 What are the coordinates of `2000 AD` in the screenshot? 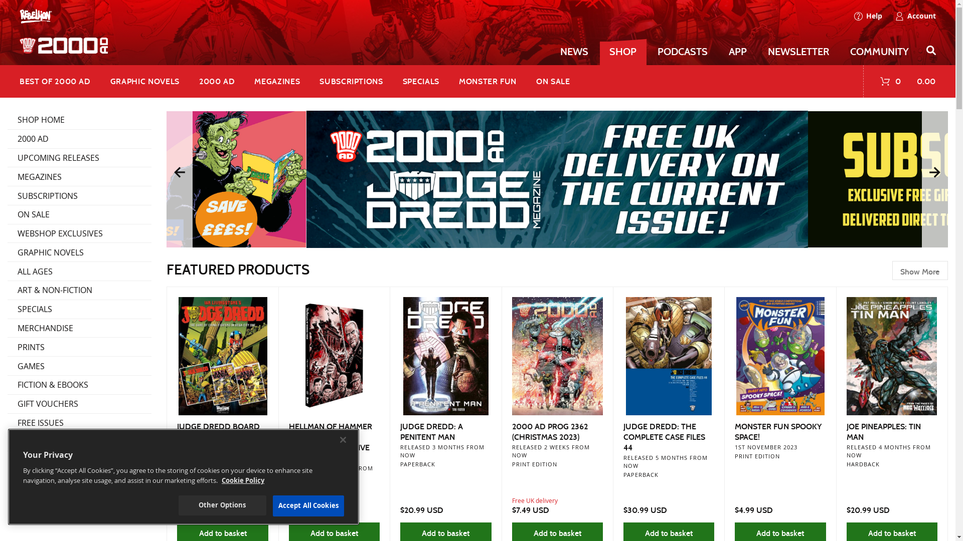 It's located at (217, 81).